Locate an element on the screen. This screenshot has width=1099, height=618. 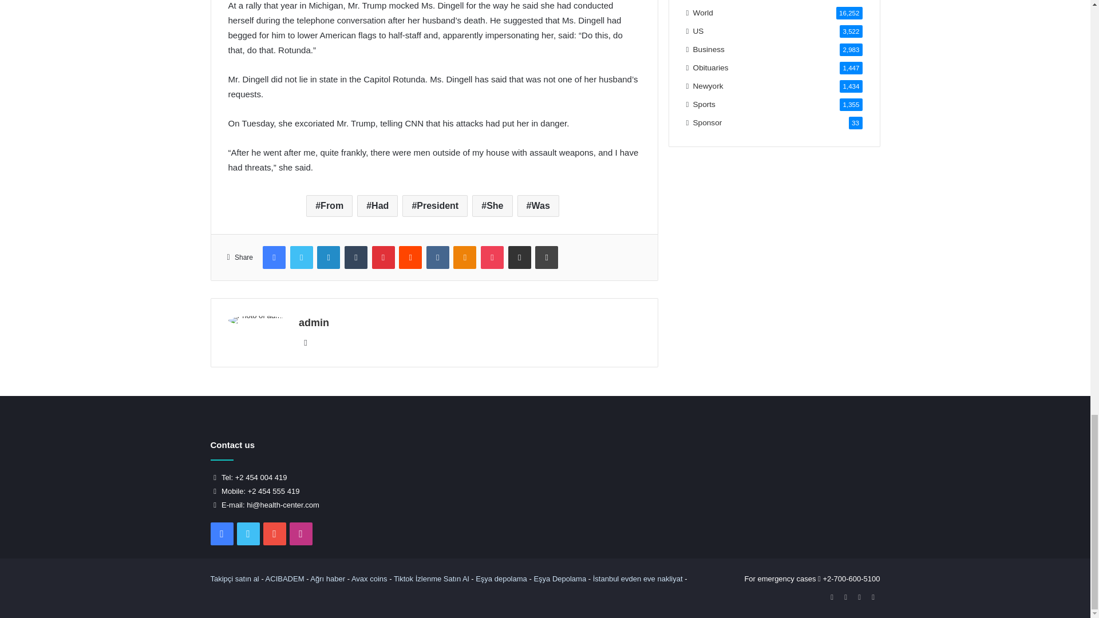
Was is located at coordinates (538, 206).